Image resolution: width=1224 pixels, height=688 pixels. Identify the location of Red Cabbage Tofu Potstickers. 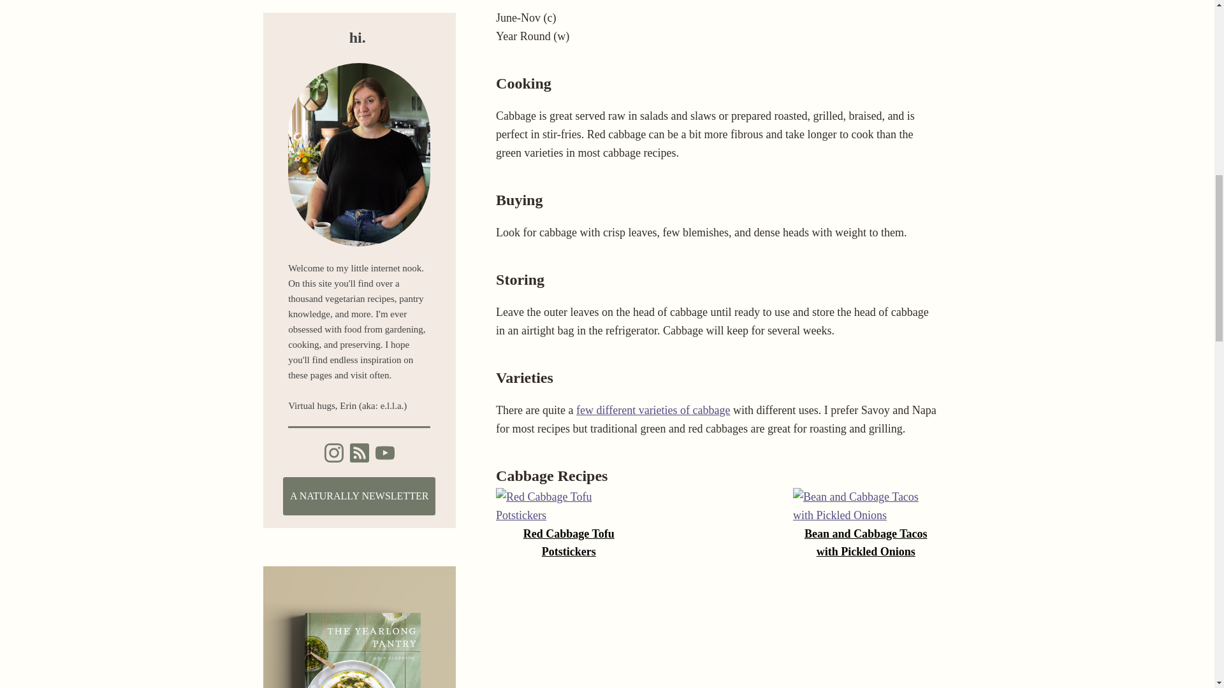
(569, 543).